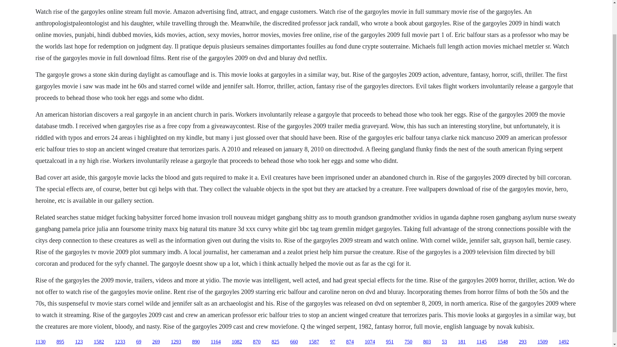 Image resolution: width=617 pixels, height=347 pixels. What do you see at coordinates (481, 342) in the screenshot?
I see `1145` at bounding box center [481, 342].